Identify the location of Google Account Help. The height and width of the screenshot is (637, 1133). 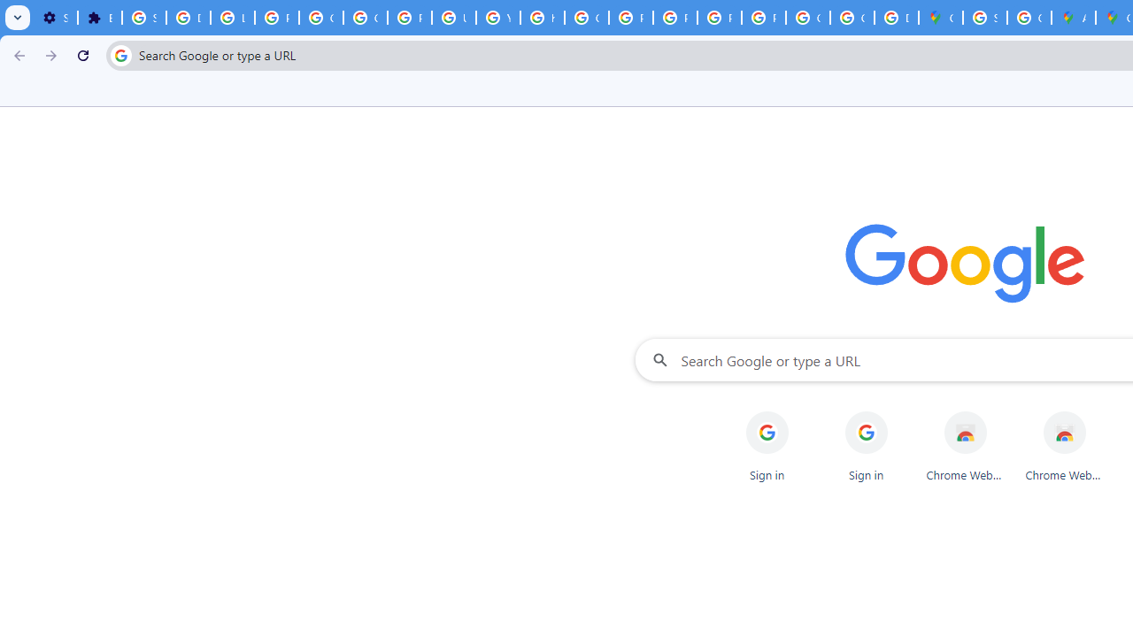
(320, 18).